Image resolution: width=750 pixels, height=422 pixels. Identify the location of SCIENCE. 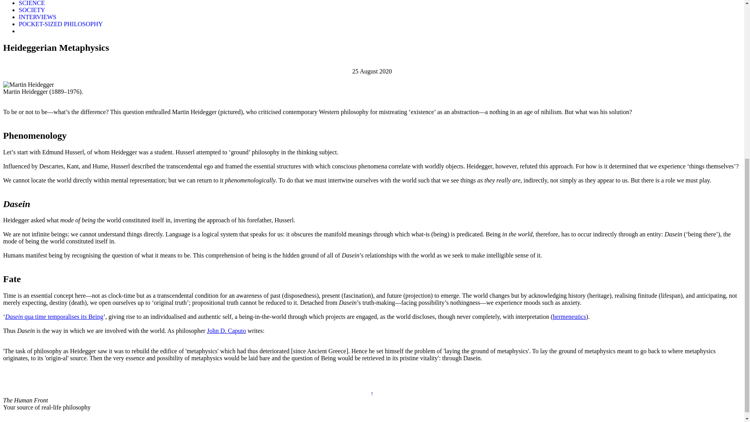
(32, 3).